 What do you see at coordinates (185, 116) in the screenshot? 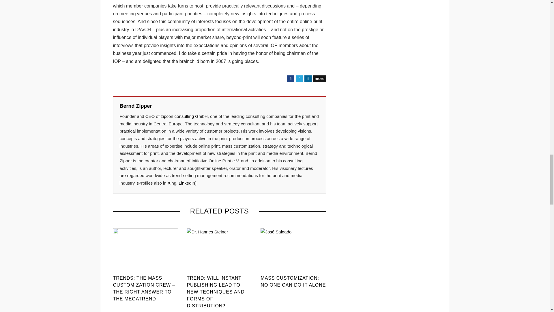
I see `zipcon consulting GmbH,` at bounding box center [185, 116].